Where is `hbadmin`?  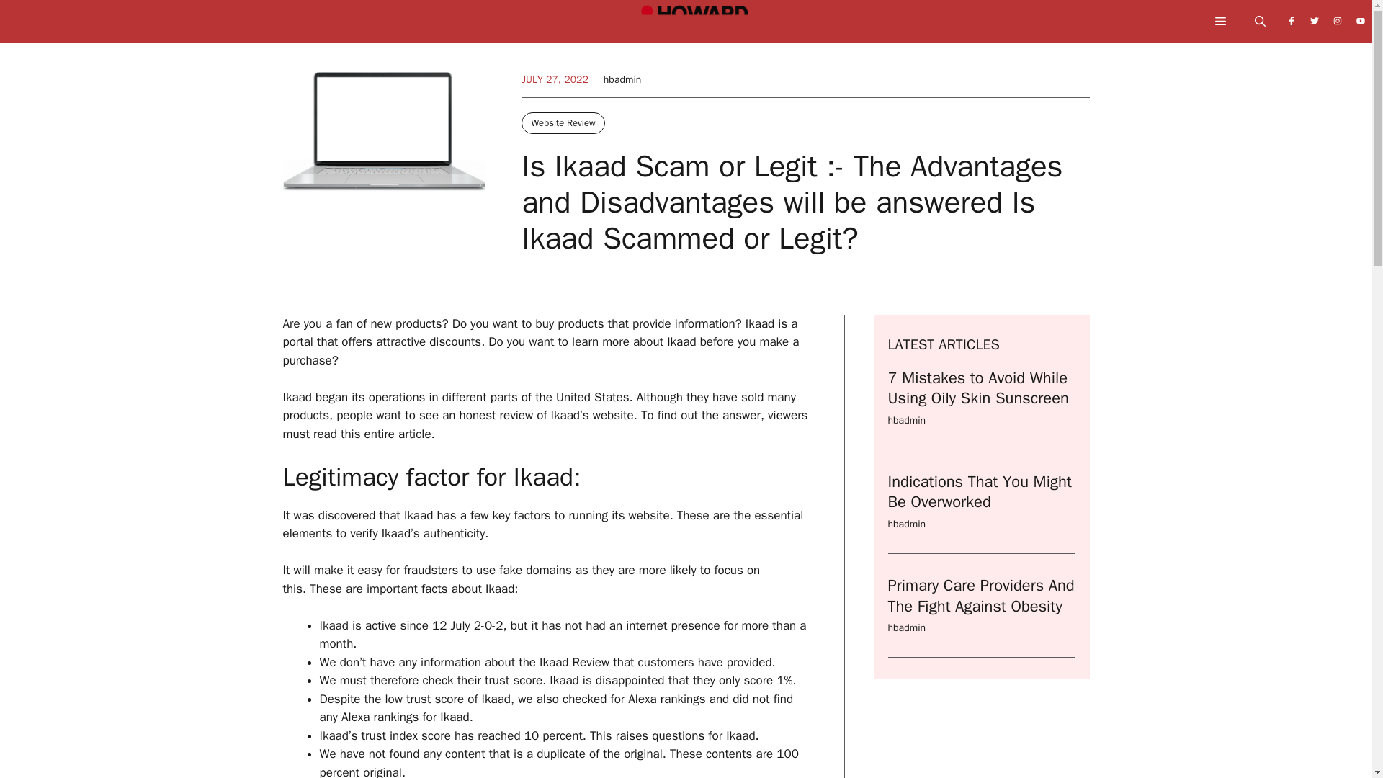
hbadmin is located at coordinates (906, 627).